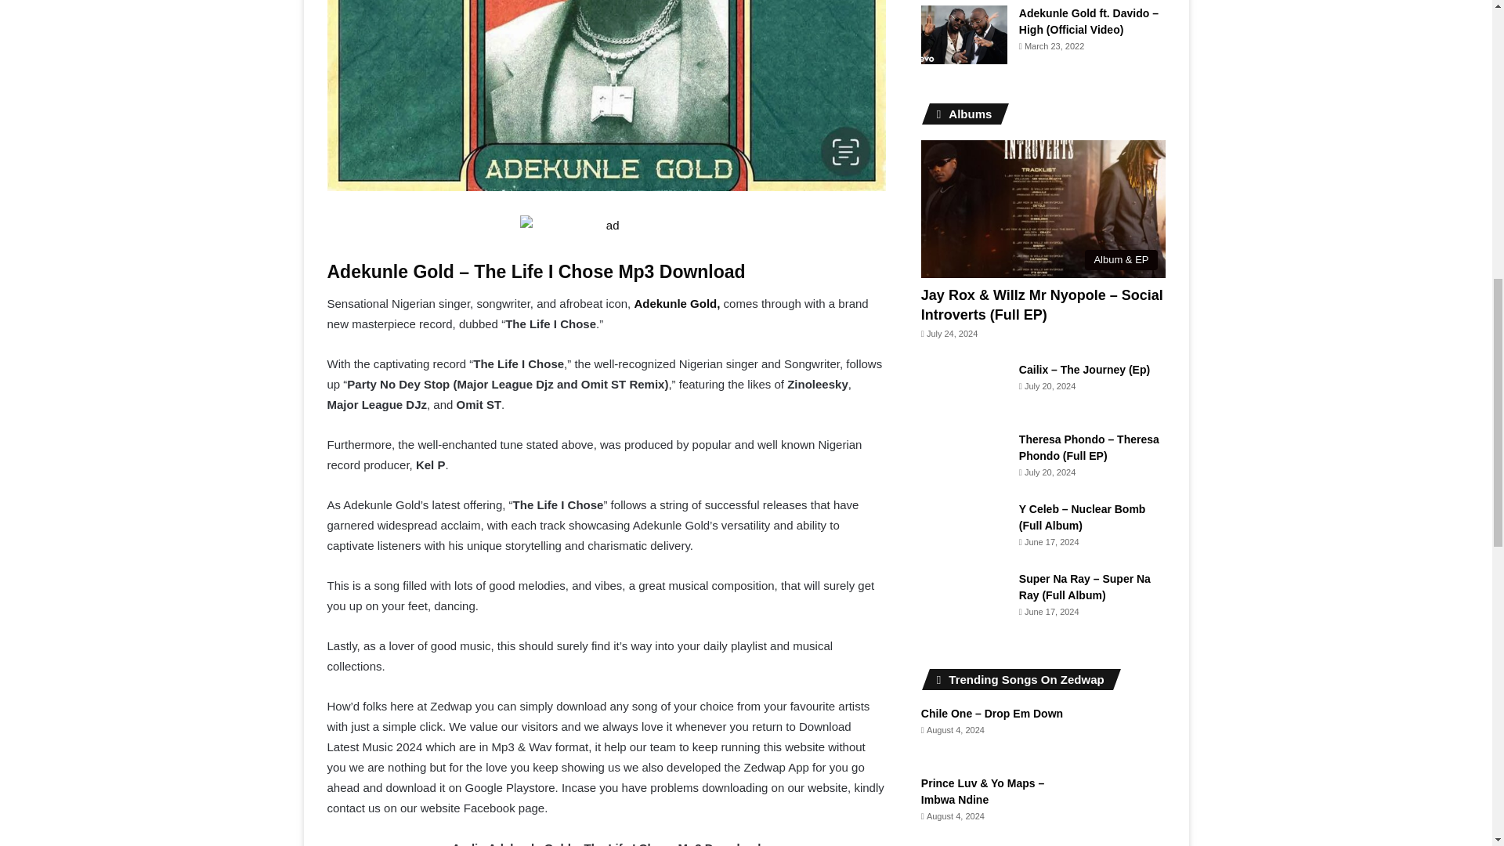 Image resolution: width=1504 pixels, height=846 pixels. Describe the element at coordinates (677, 304) in the screenshot. I see `Adekunle Gold,` at that location.